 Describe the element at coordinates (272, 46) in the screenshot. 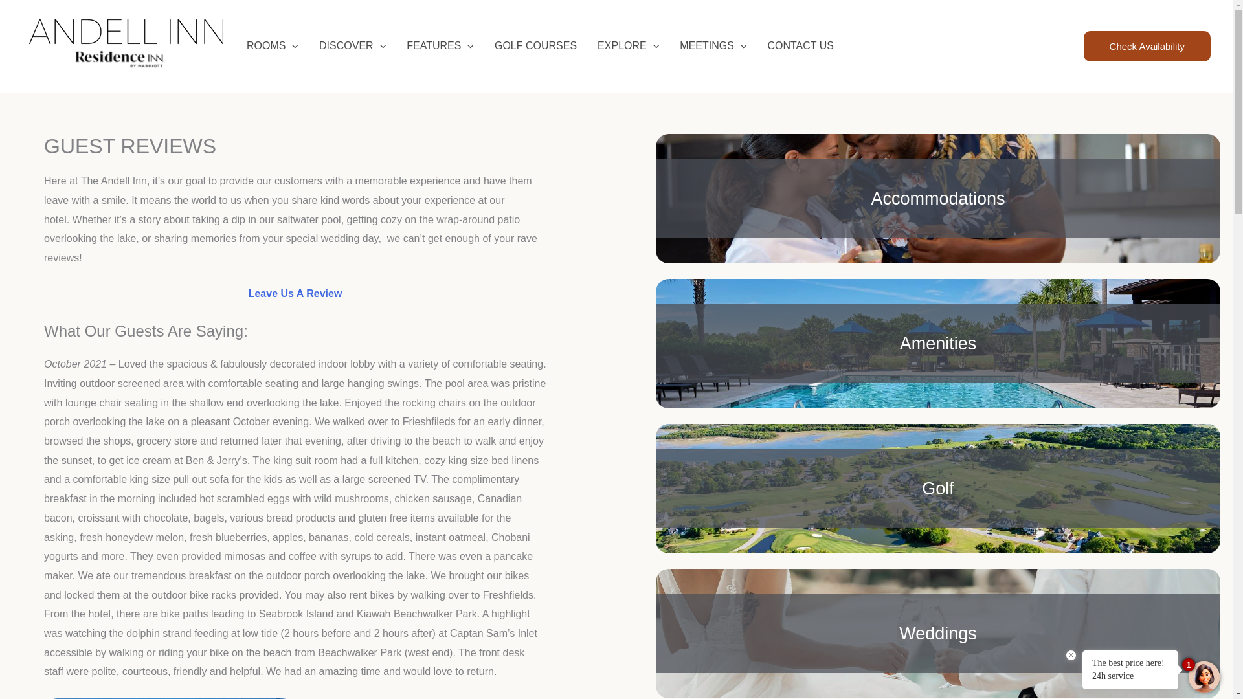

I see `ROOMS` at that location.